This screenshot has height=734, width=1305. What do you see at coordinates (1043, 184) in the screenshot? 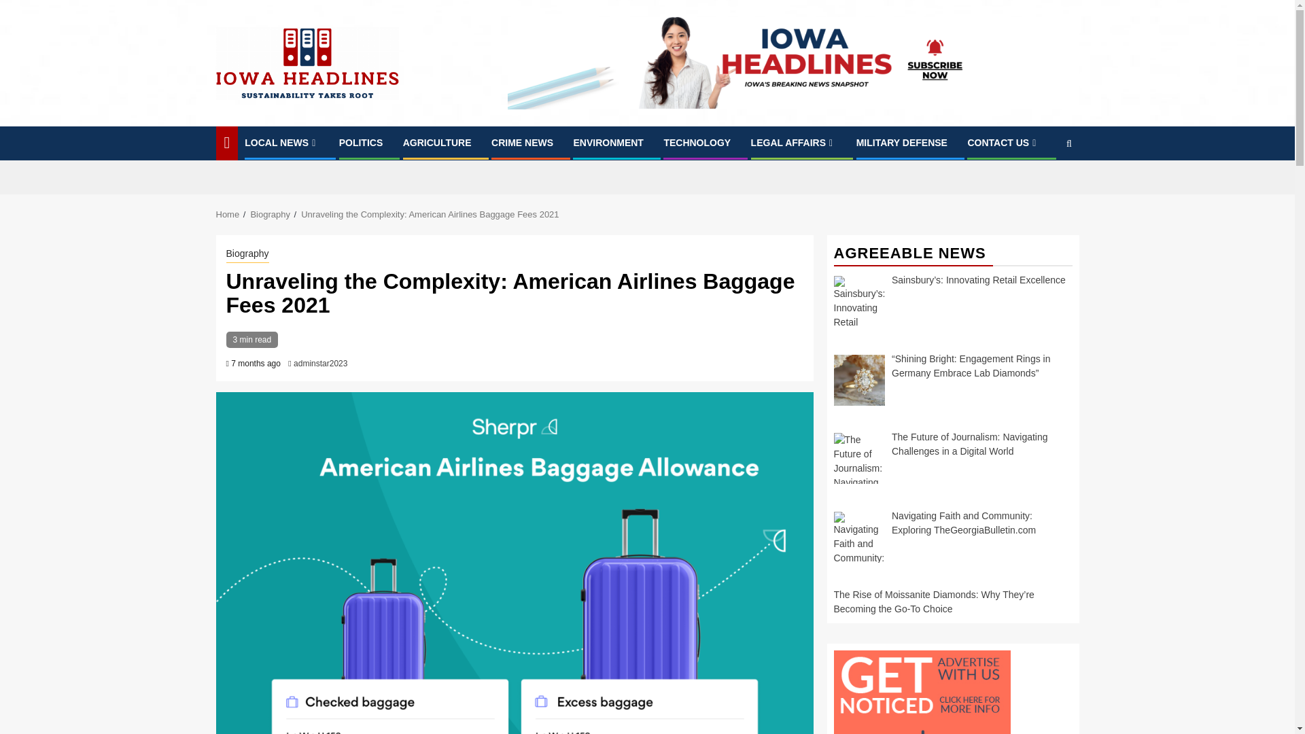
I see `Search` at bounding box center [1043, 184].